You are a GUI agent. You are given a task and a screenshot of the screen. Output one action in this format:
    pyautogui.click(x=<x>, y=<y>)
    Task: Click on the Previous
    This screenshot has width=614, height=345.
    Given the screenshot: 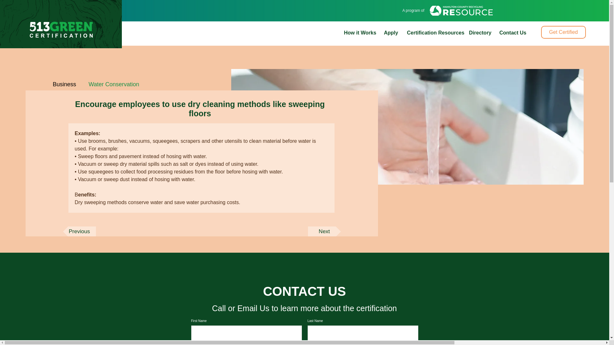 What is the action you would take?
    pyautogui.click(x=79, y=231)
    